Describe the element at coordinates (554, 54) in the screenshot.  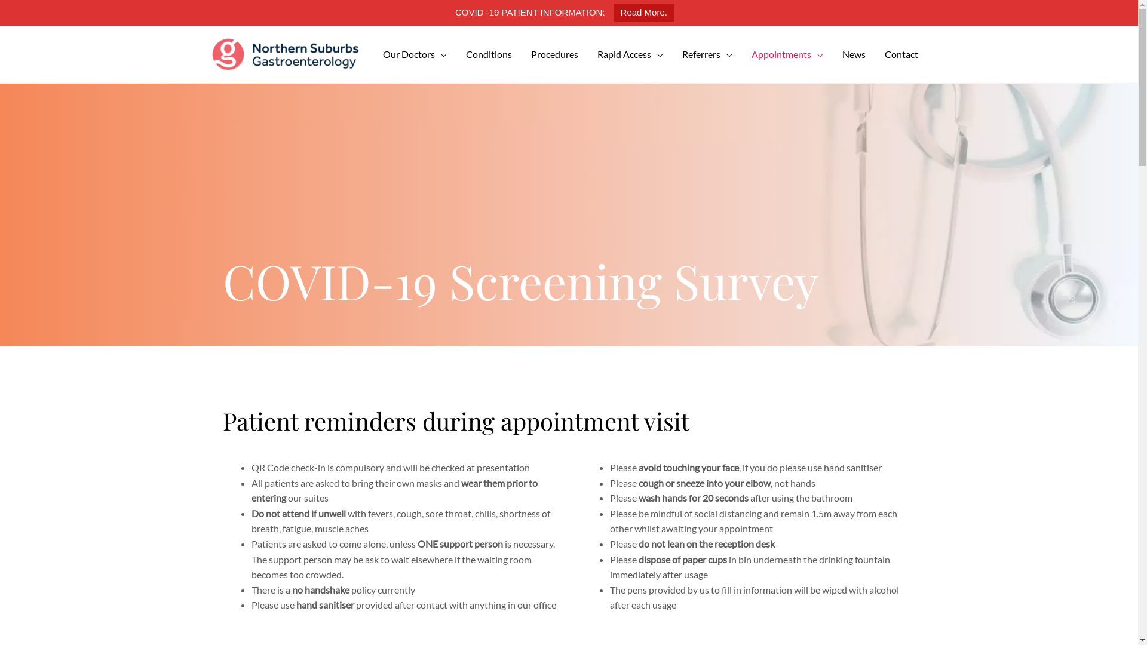
I see `Procedures` at that location.